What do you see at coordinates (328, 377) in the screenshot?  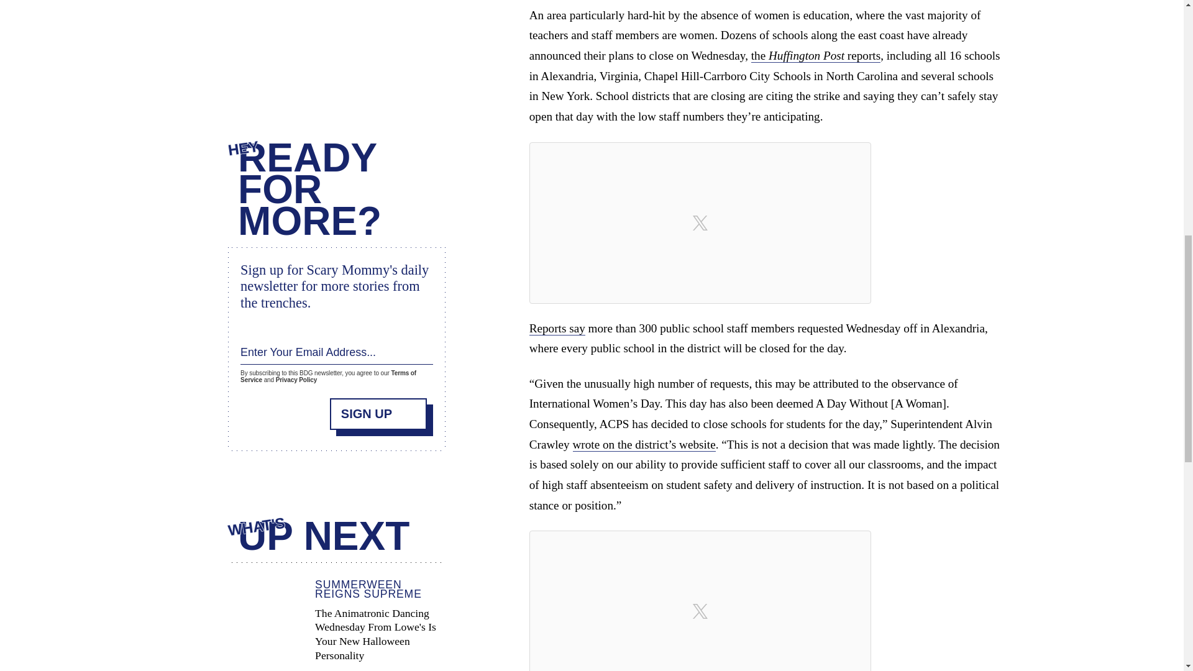 I see `Terms of Service` at bounding box center [328, 377].